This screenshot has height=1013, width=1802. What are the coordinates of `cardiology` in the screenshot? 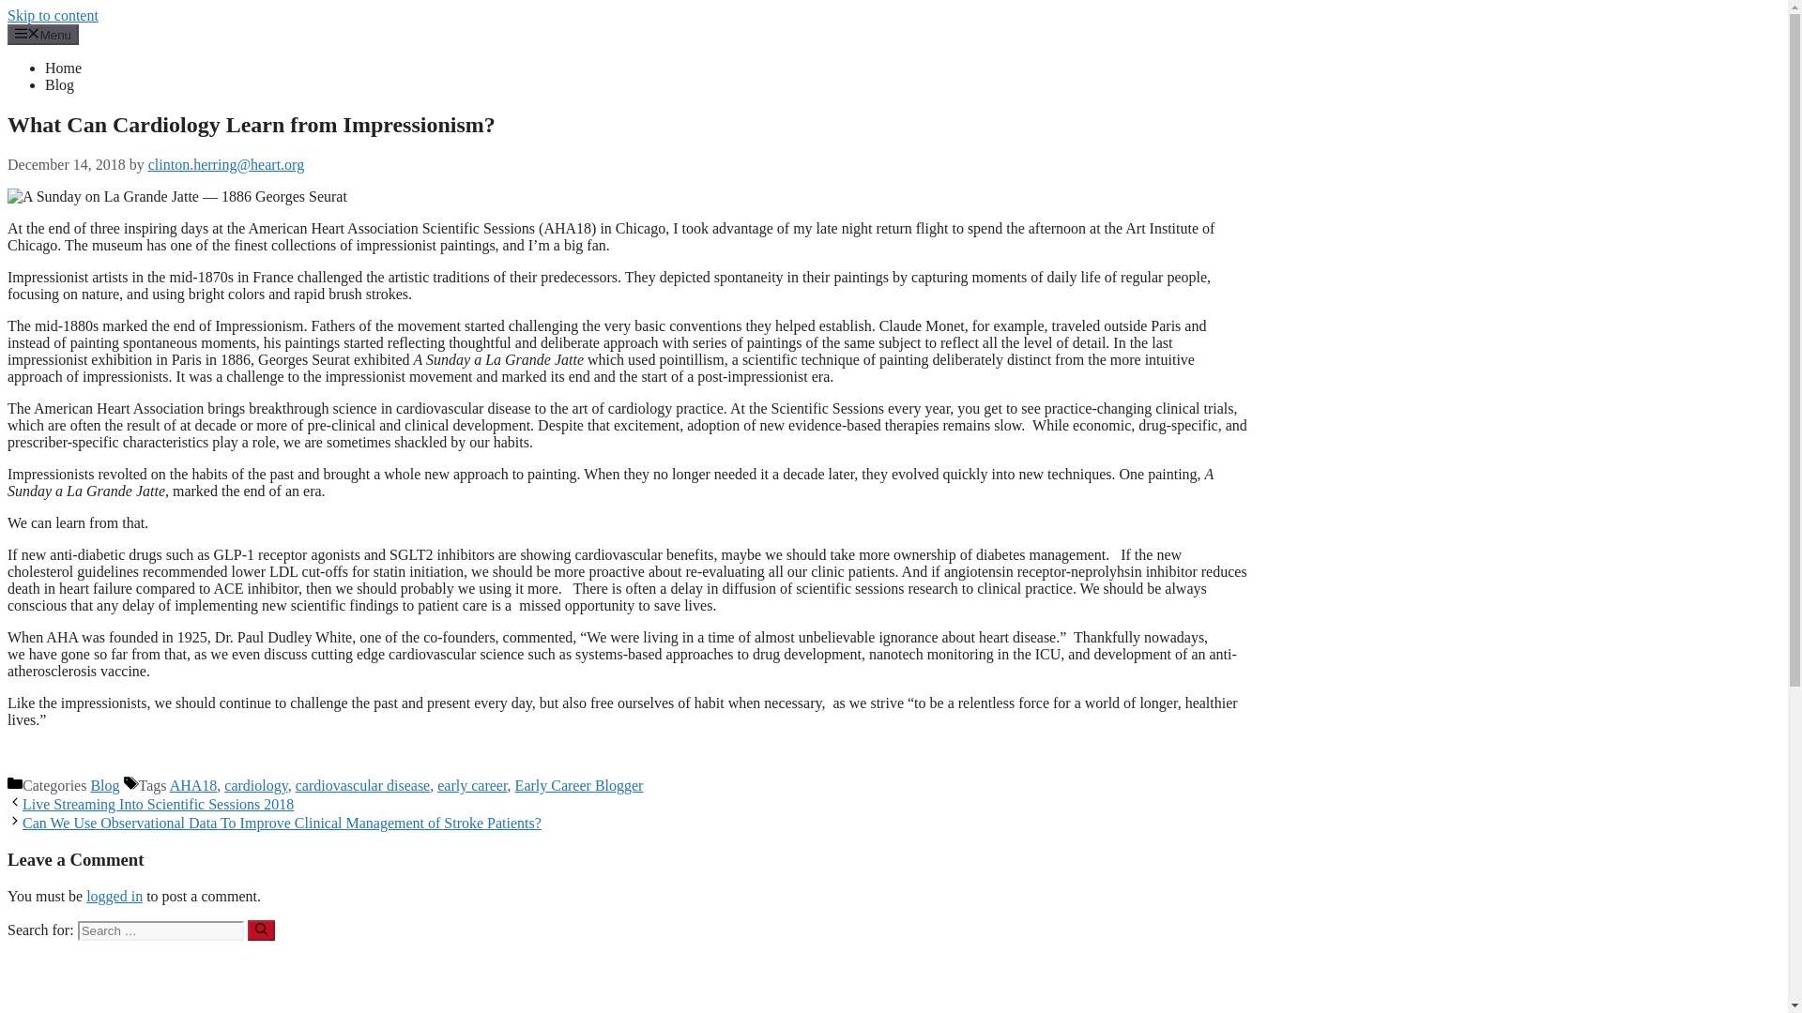 It's located at (255, 785).